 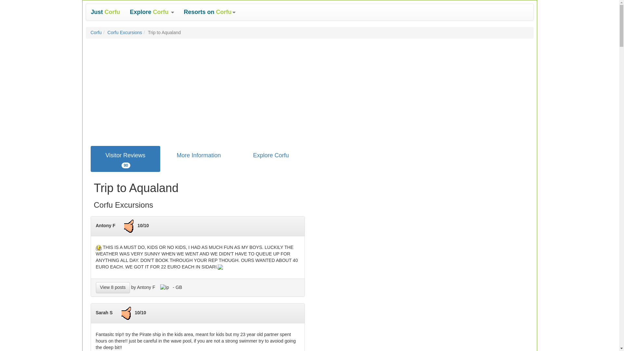 What do you see at coordinates (105, 12) in the screenshot?
I see `Just Corfu` at bounding box center [105, 12].